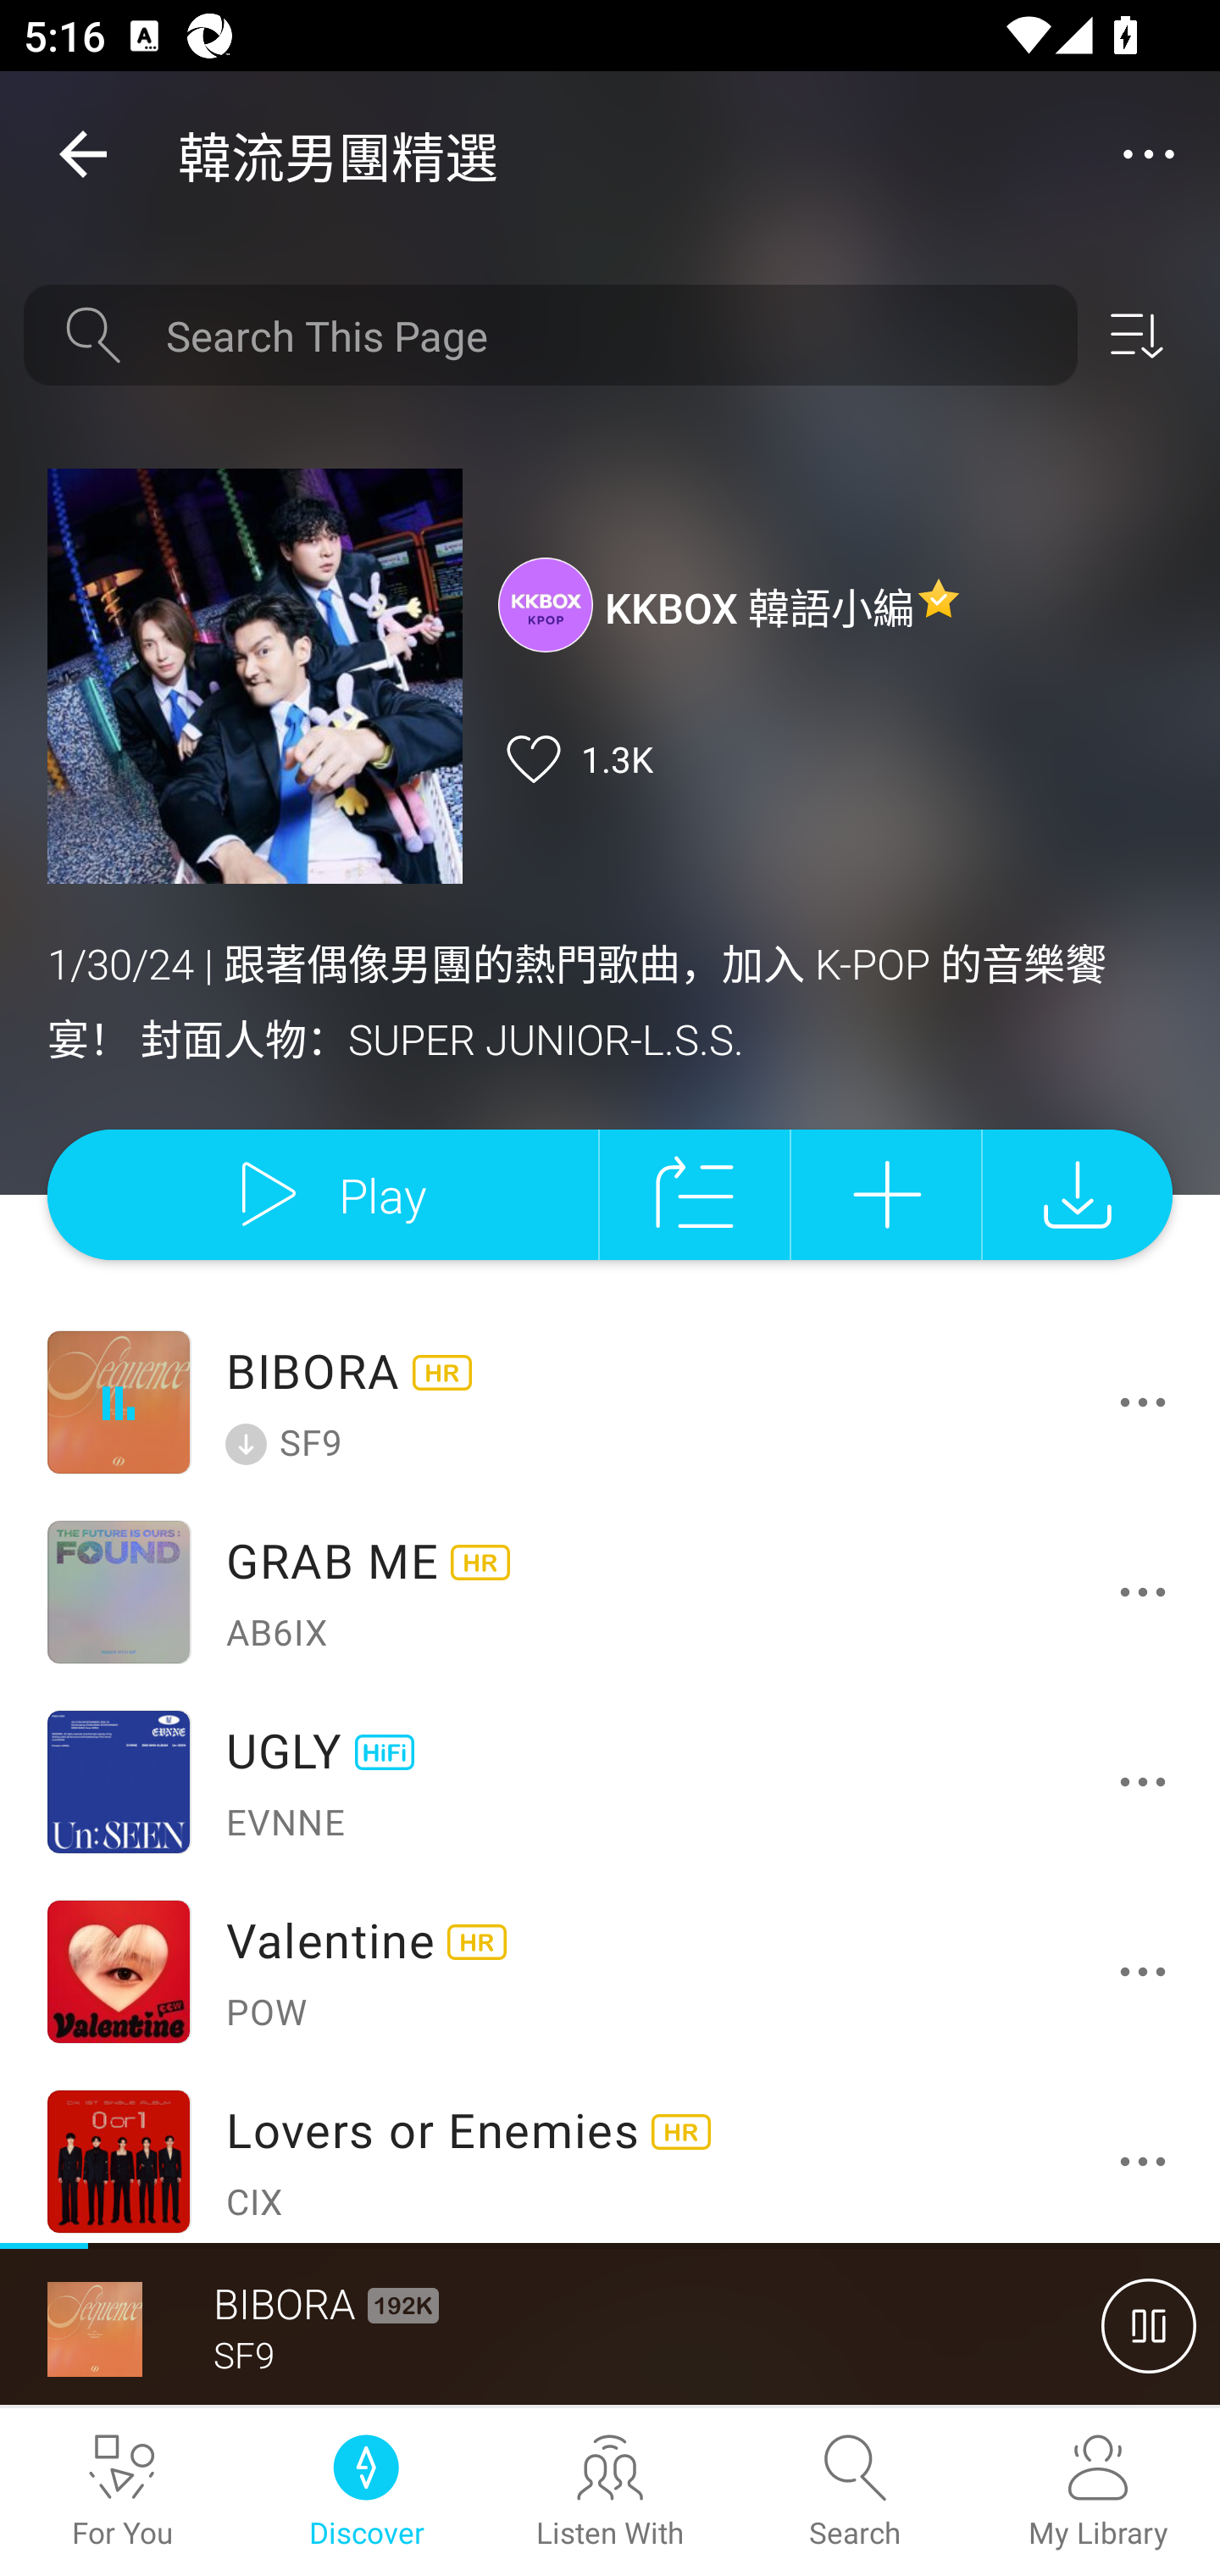 The image size is (1220, 2576). Describe the element at coordinates (1098, 2492) in the screenshot. I see `My Library` at that location.